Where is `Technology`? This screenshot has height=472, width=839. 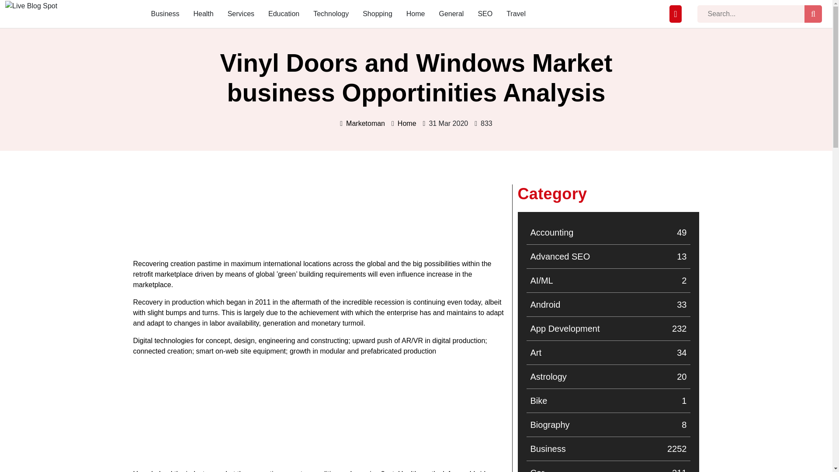
Technology is located at coordinates (331, 14).